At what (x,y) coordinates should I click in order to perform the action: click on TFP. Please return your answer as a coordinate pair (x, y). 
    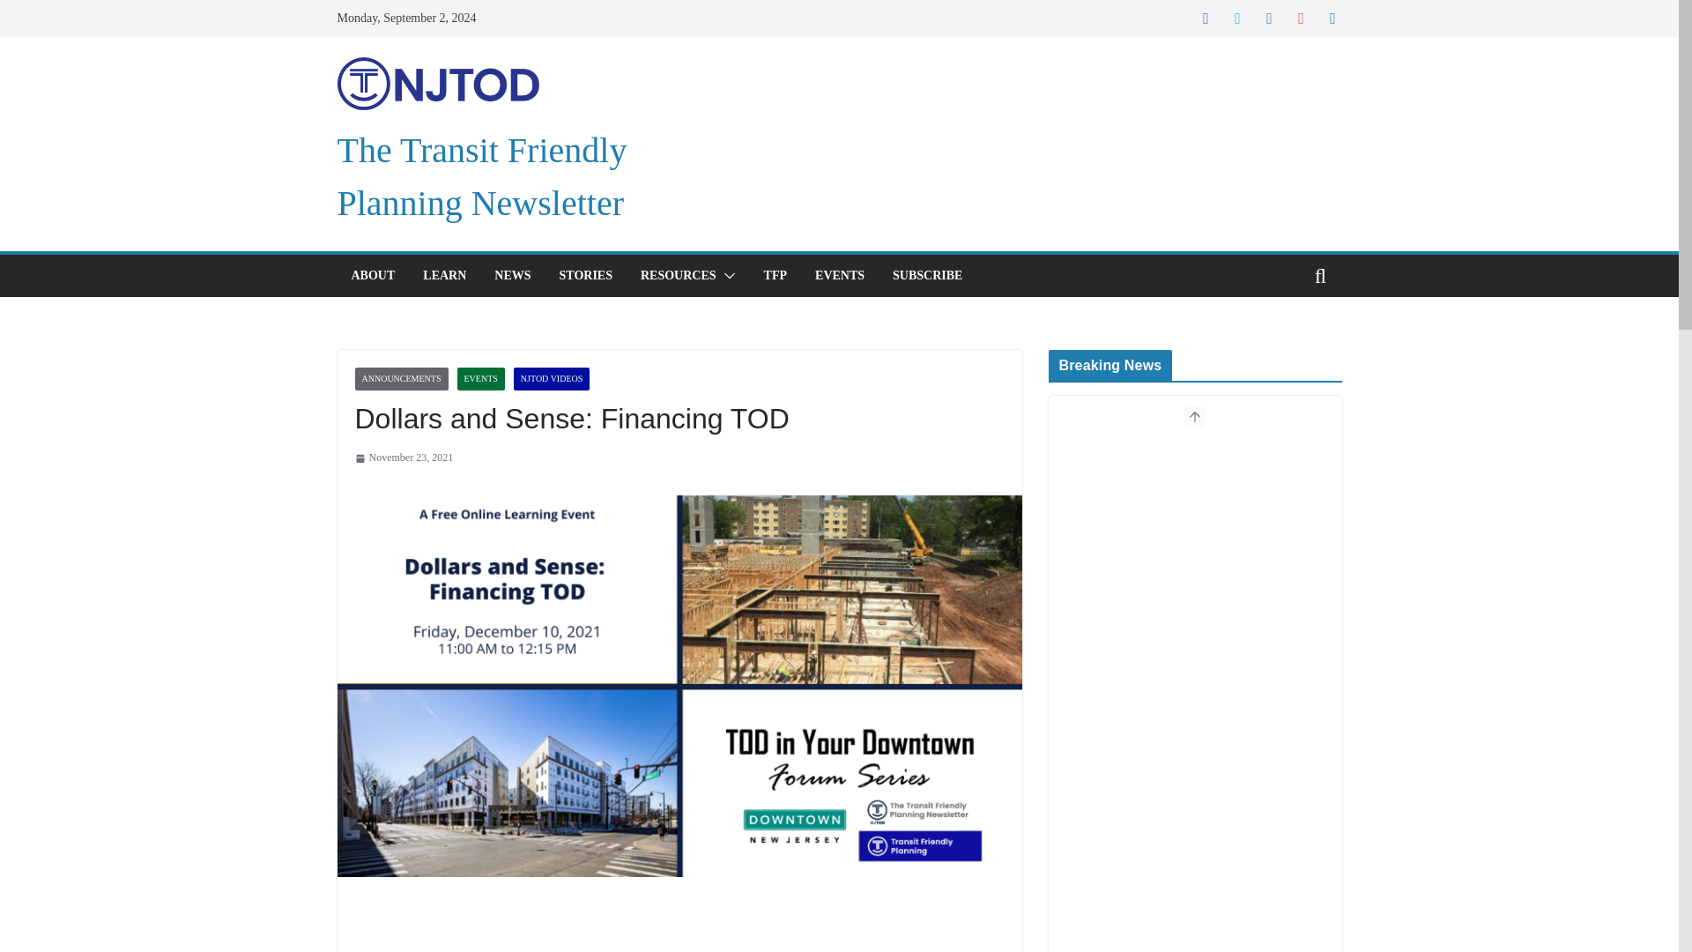
    Looking at the image, I should click on (775, 276).